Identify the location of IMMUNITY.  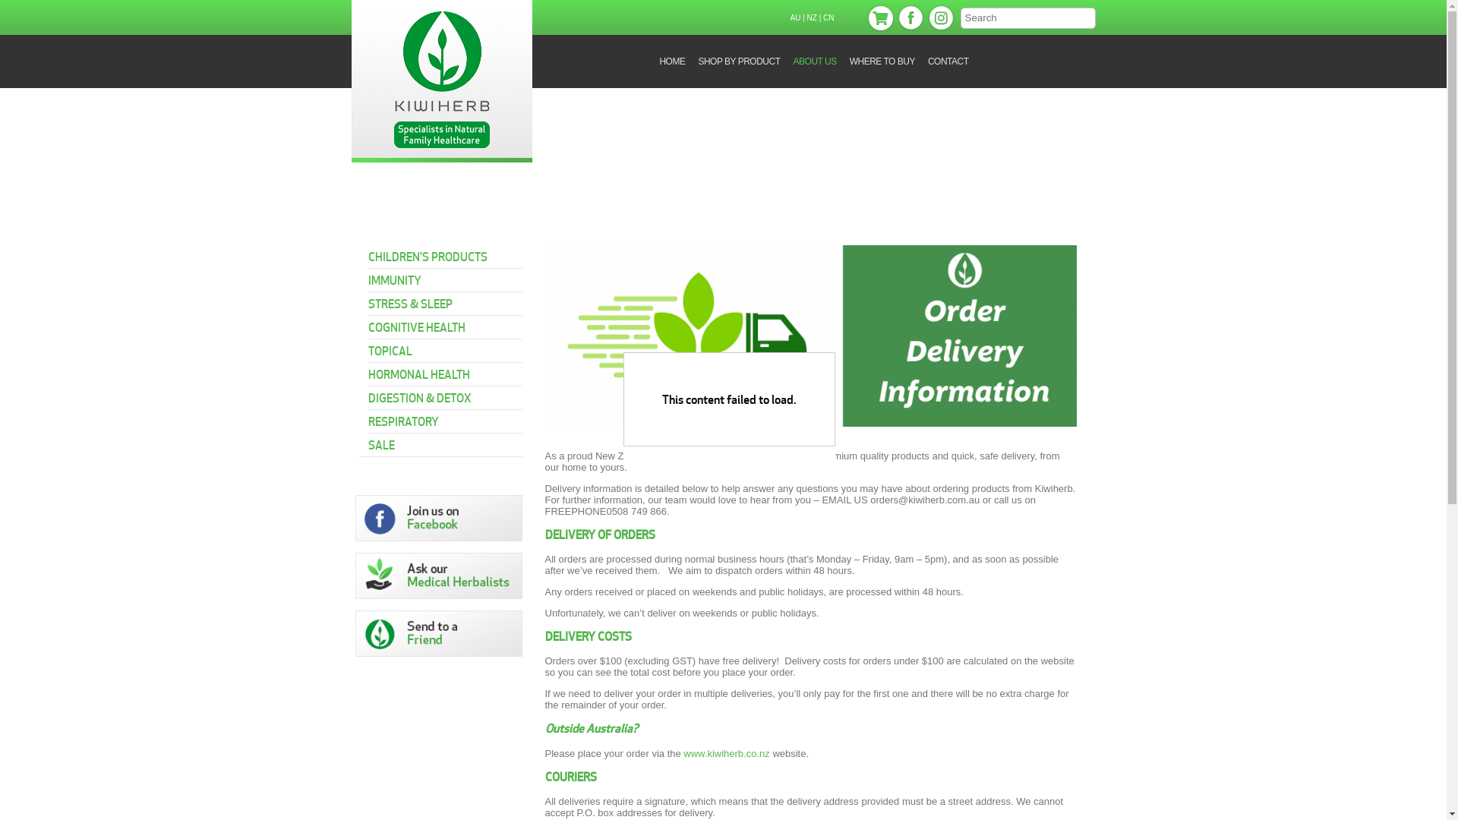
(445, 278).